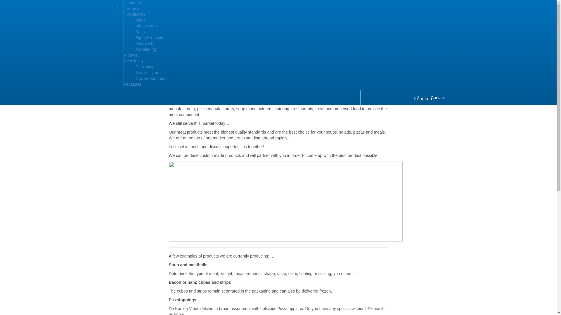 This screenshot has width=561, height=315. I want to click on Producten, so click(136, 14).